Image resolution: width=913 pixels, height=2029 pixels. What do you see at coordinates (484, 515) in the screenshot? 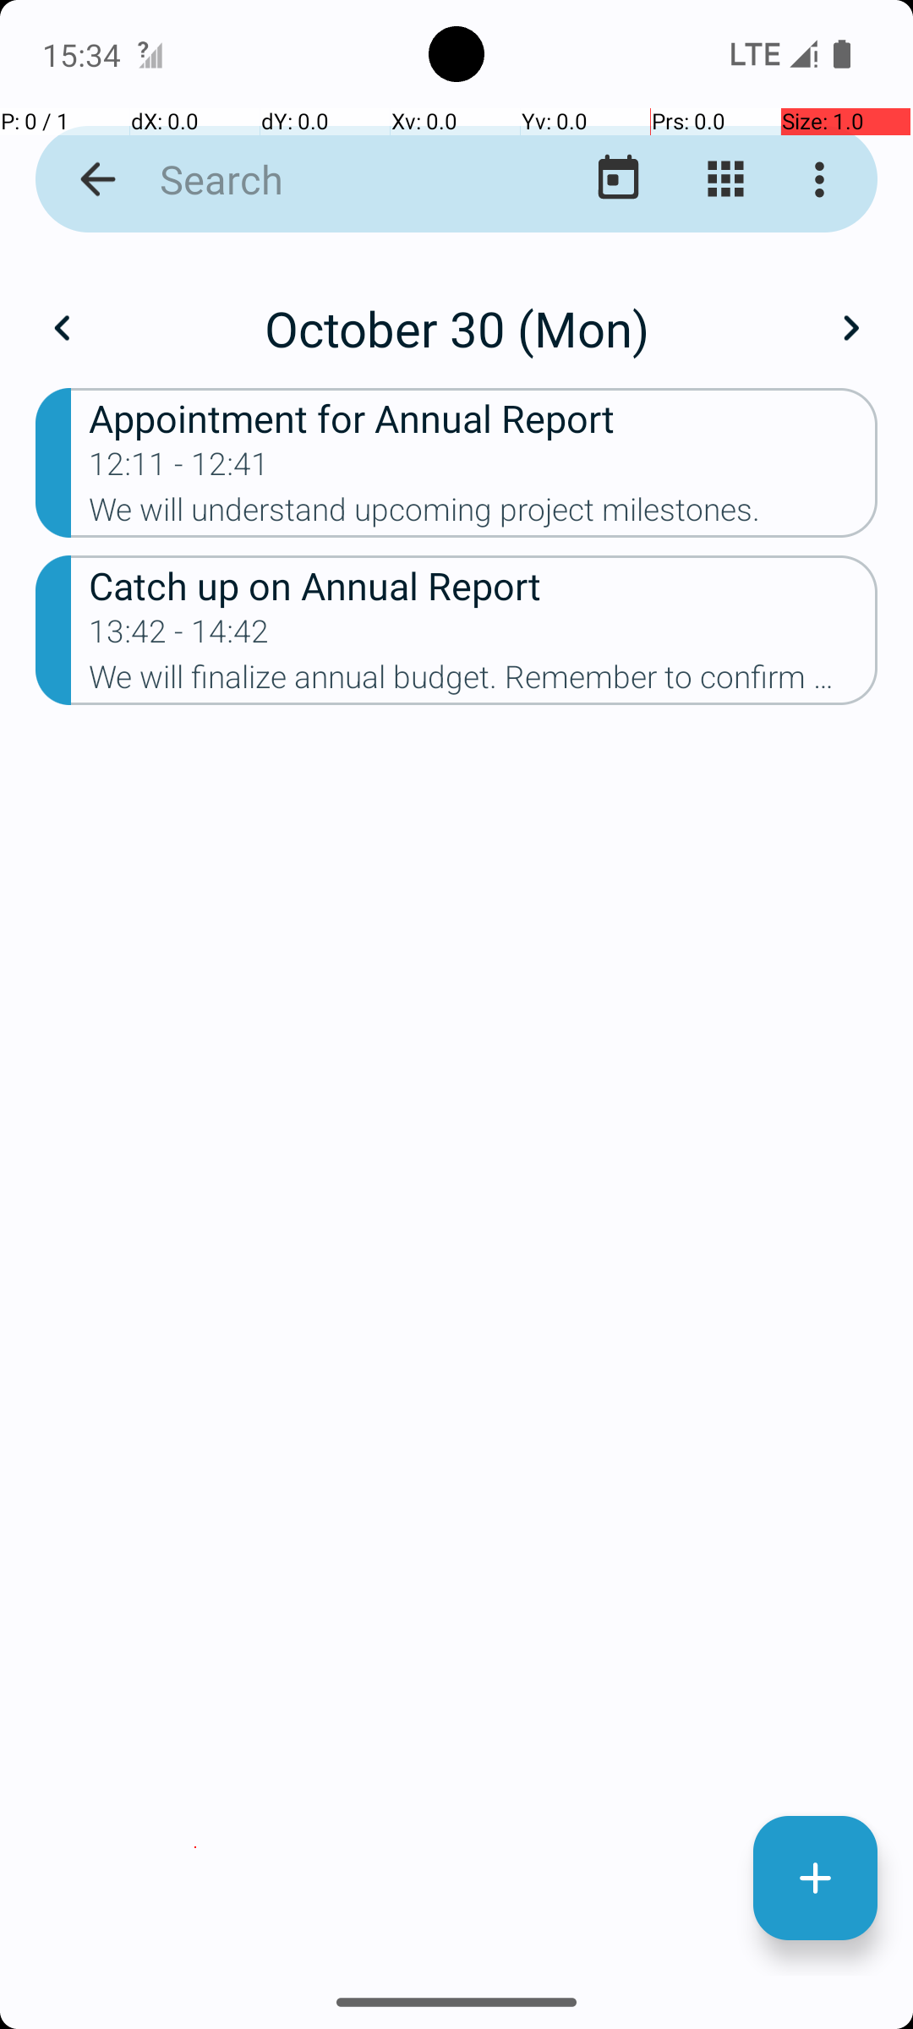
I see `We will understand upcoming project milestones.` at bounding box center [484, 515].